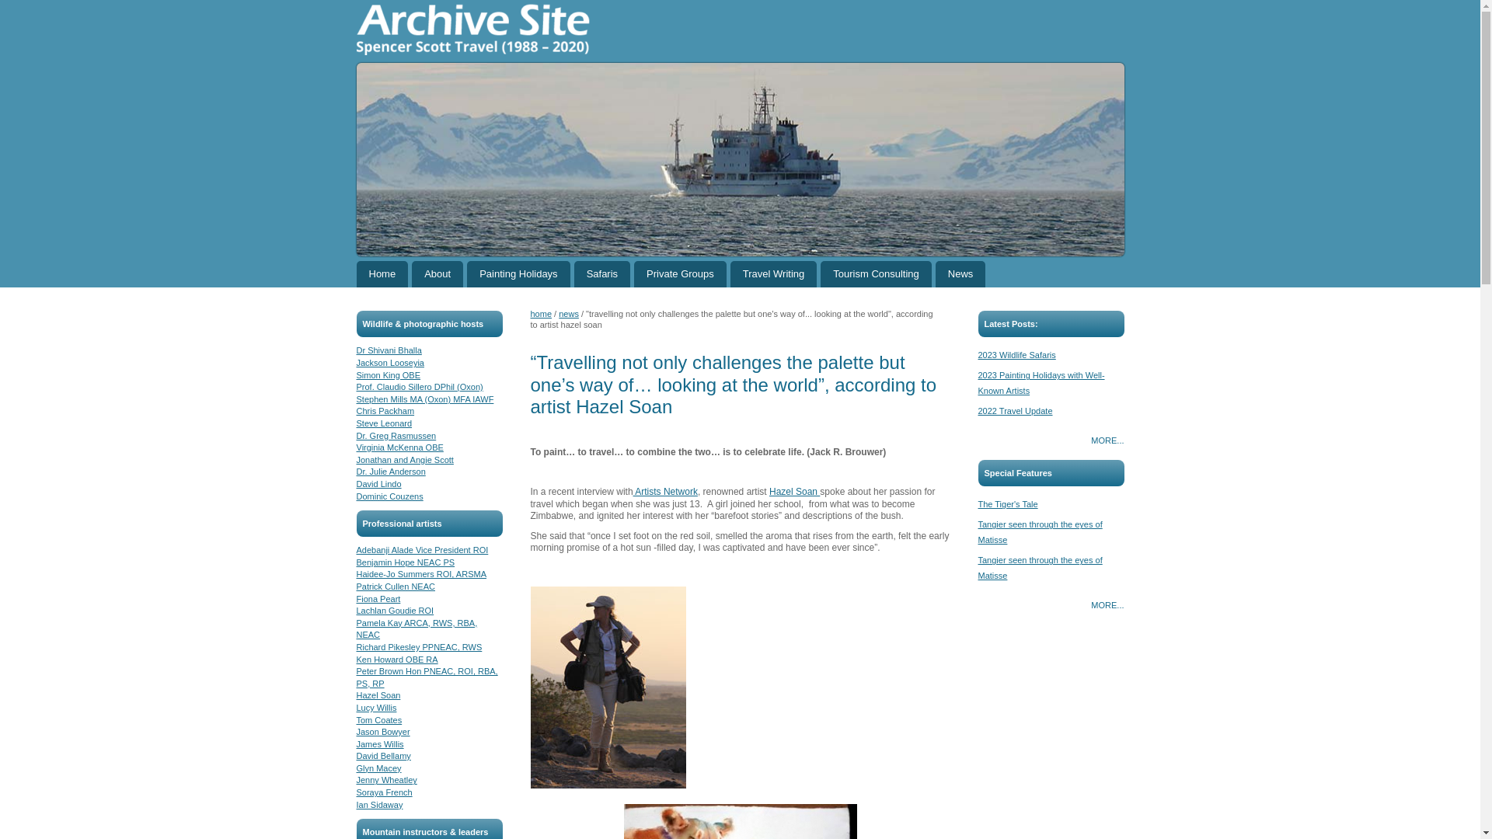 The image size is (1492, 839). What do you see at coordinates (404, 460) in the screenshot?
I see `Jonathan and Angie Scott` at bounding box center [404, 460].